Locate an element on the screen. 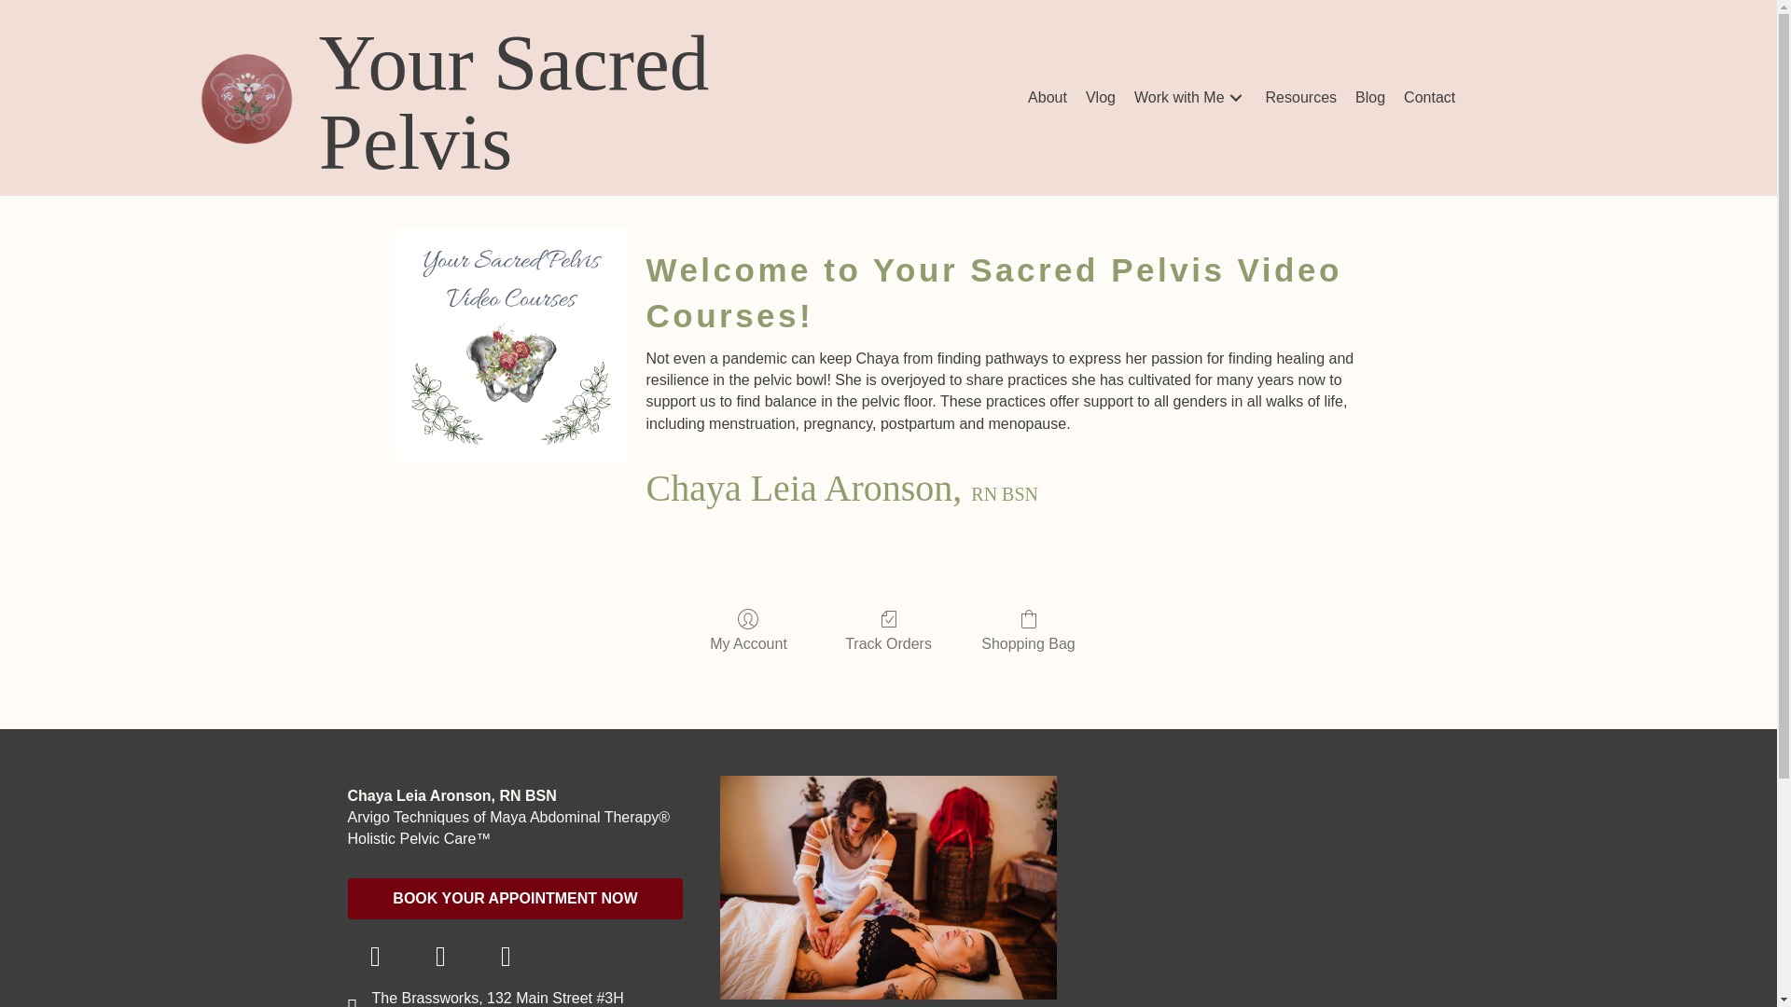  Your Sacred Pelvis is located at coordinates (246, 98).